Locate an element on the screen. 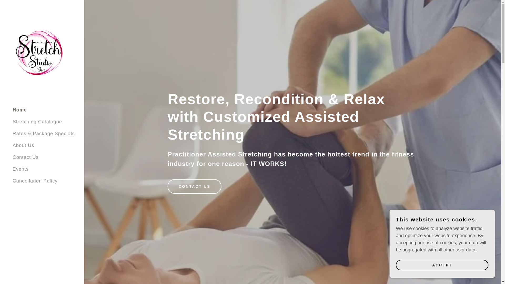 This screenshot has height=284, width=505. CONTACT US is located at coordinates (195, 186).